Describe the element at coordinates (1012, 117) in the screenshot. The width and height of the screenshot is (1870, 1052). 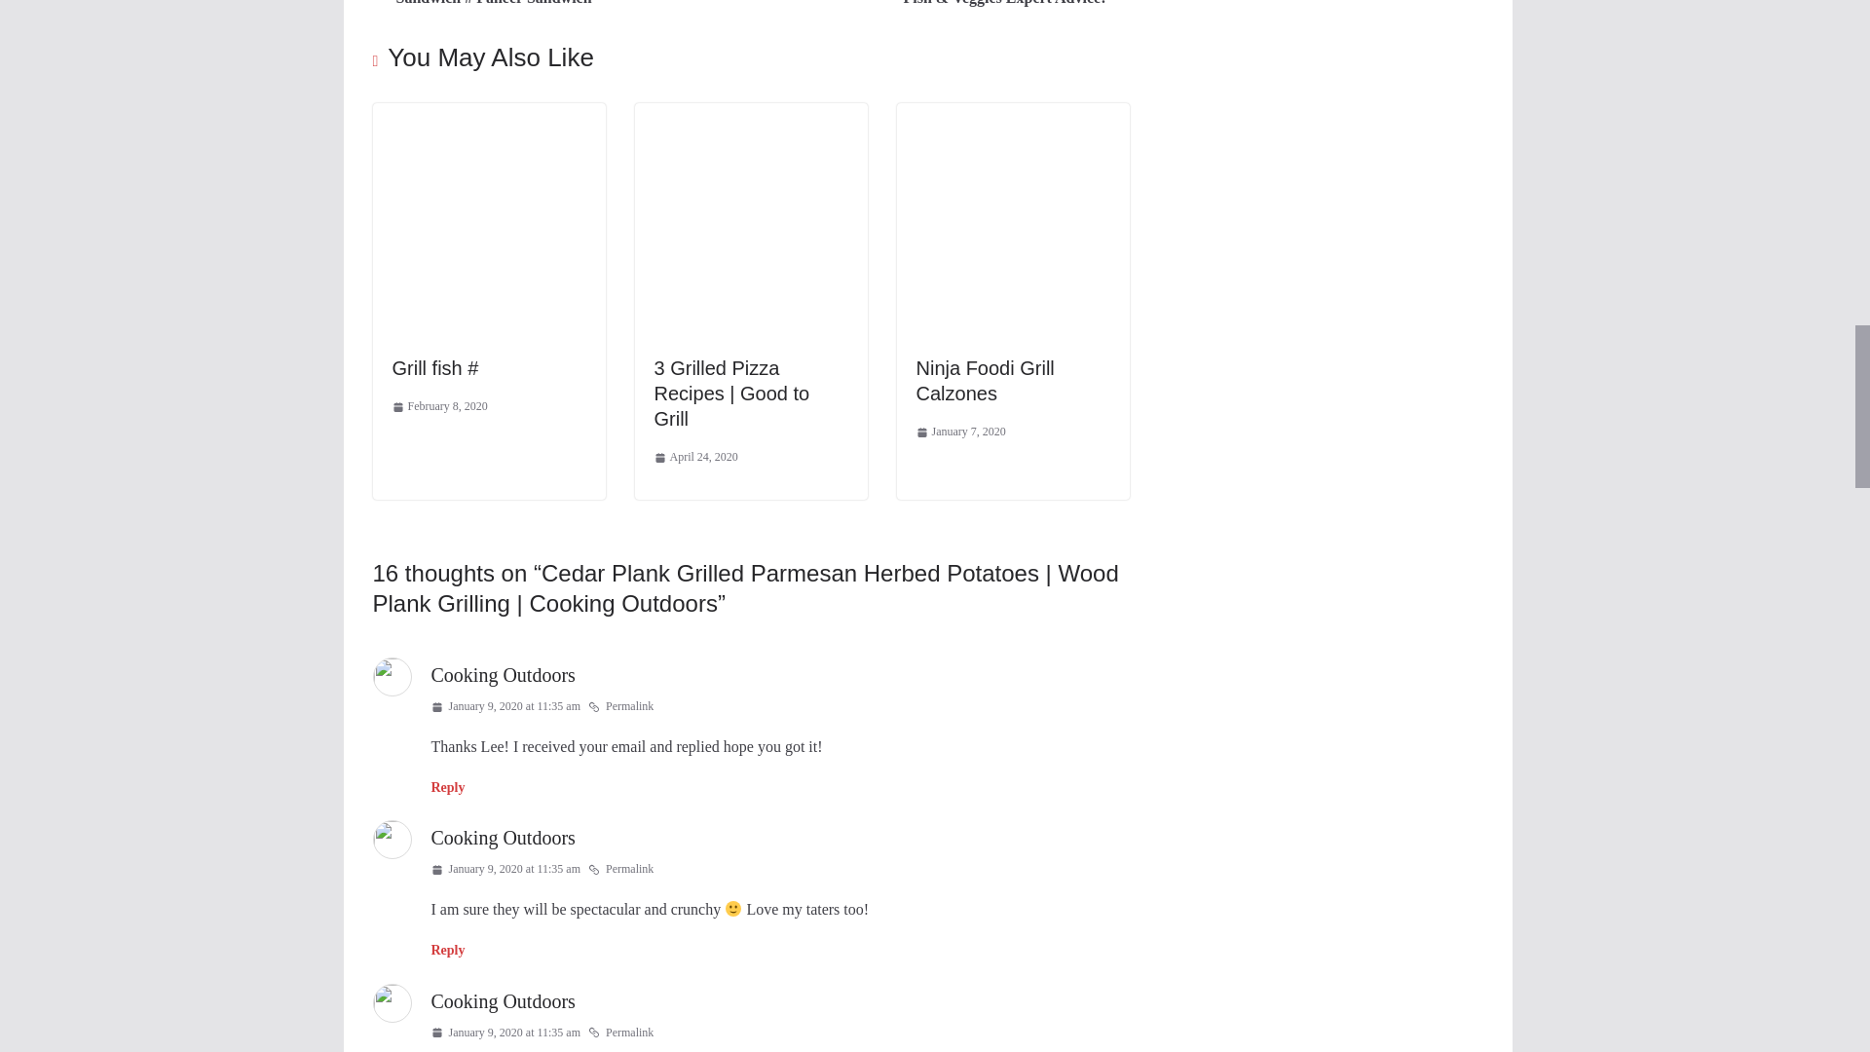
I see `Ninja Foodi Grill Calzones` at that location.